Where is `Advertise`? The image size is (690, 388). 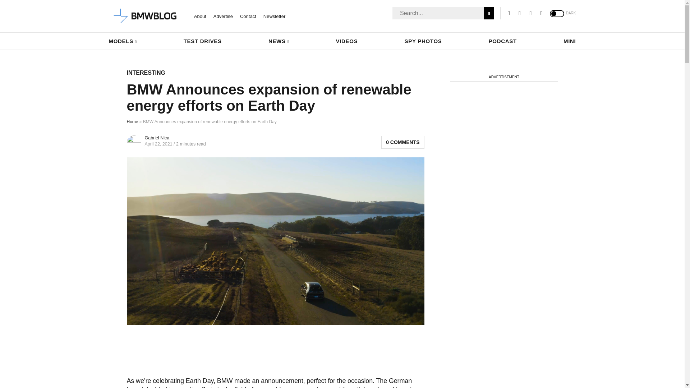 Advertise is located at coordinates (223, 16).